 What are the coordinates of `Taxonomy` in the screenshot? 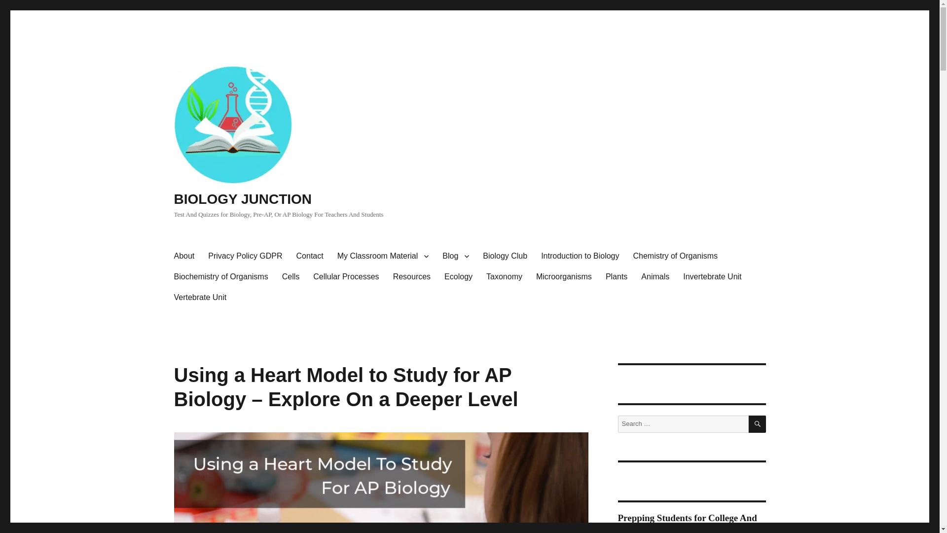 It's located at (504, 277).